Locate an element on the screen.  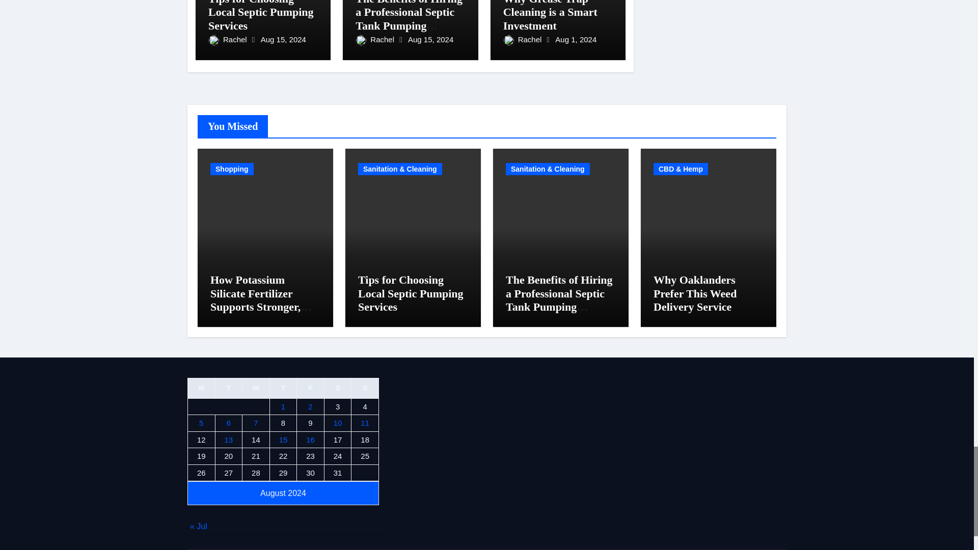
Monday is located at coordinates (201, 388).